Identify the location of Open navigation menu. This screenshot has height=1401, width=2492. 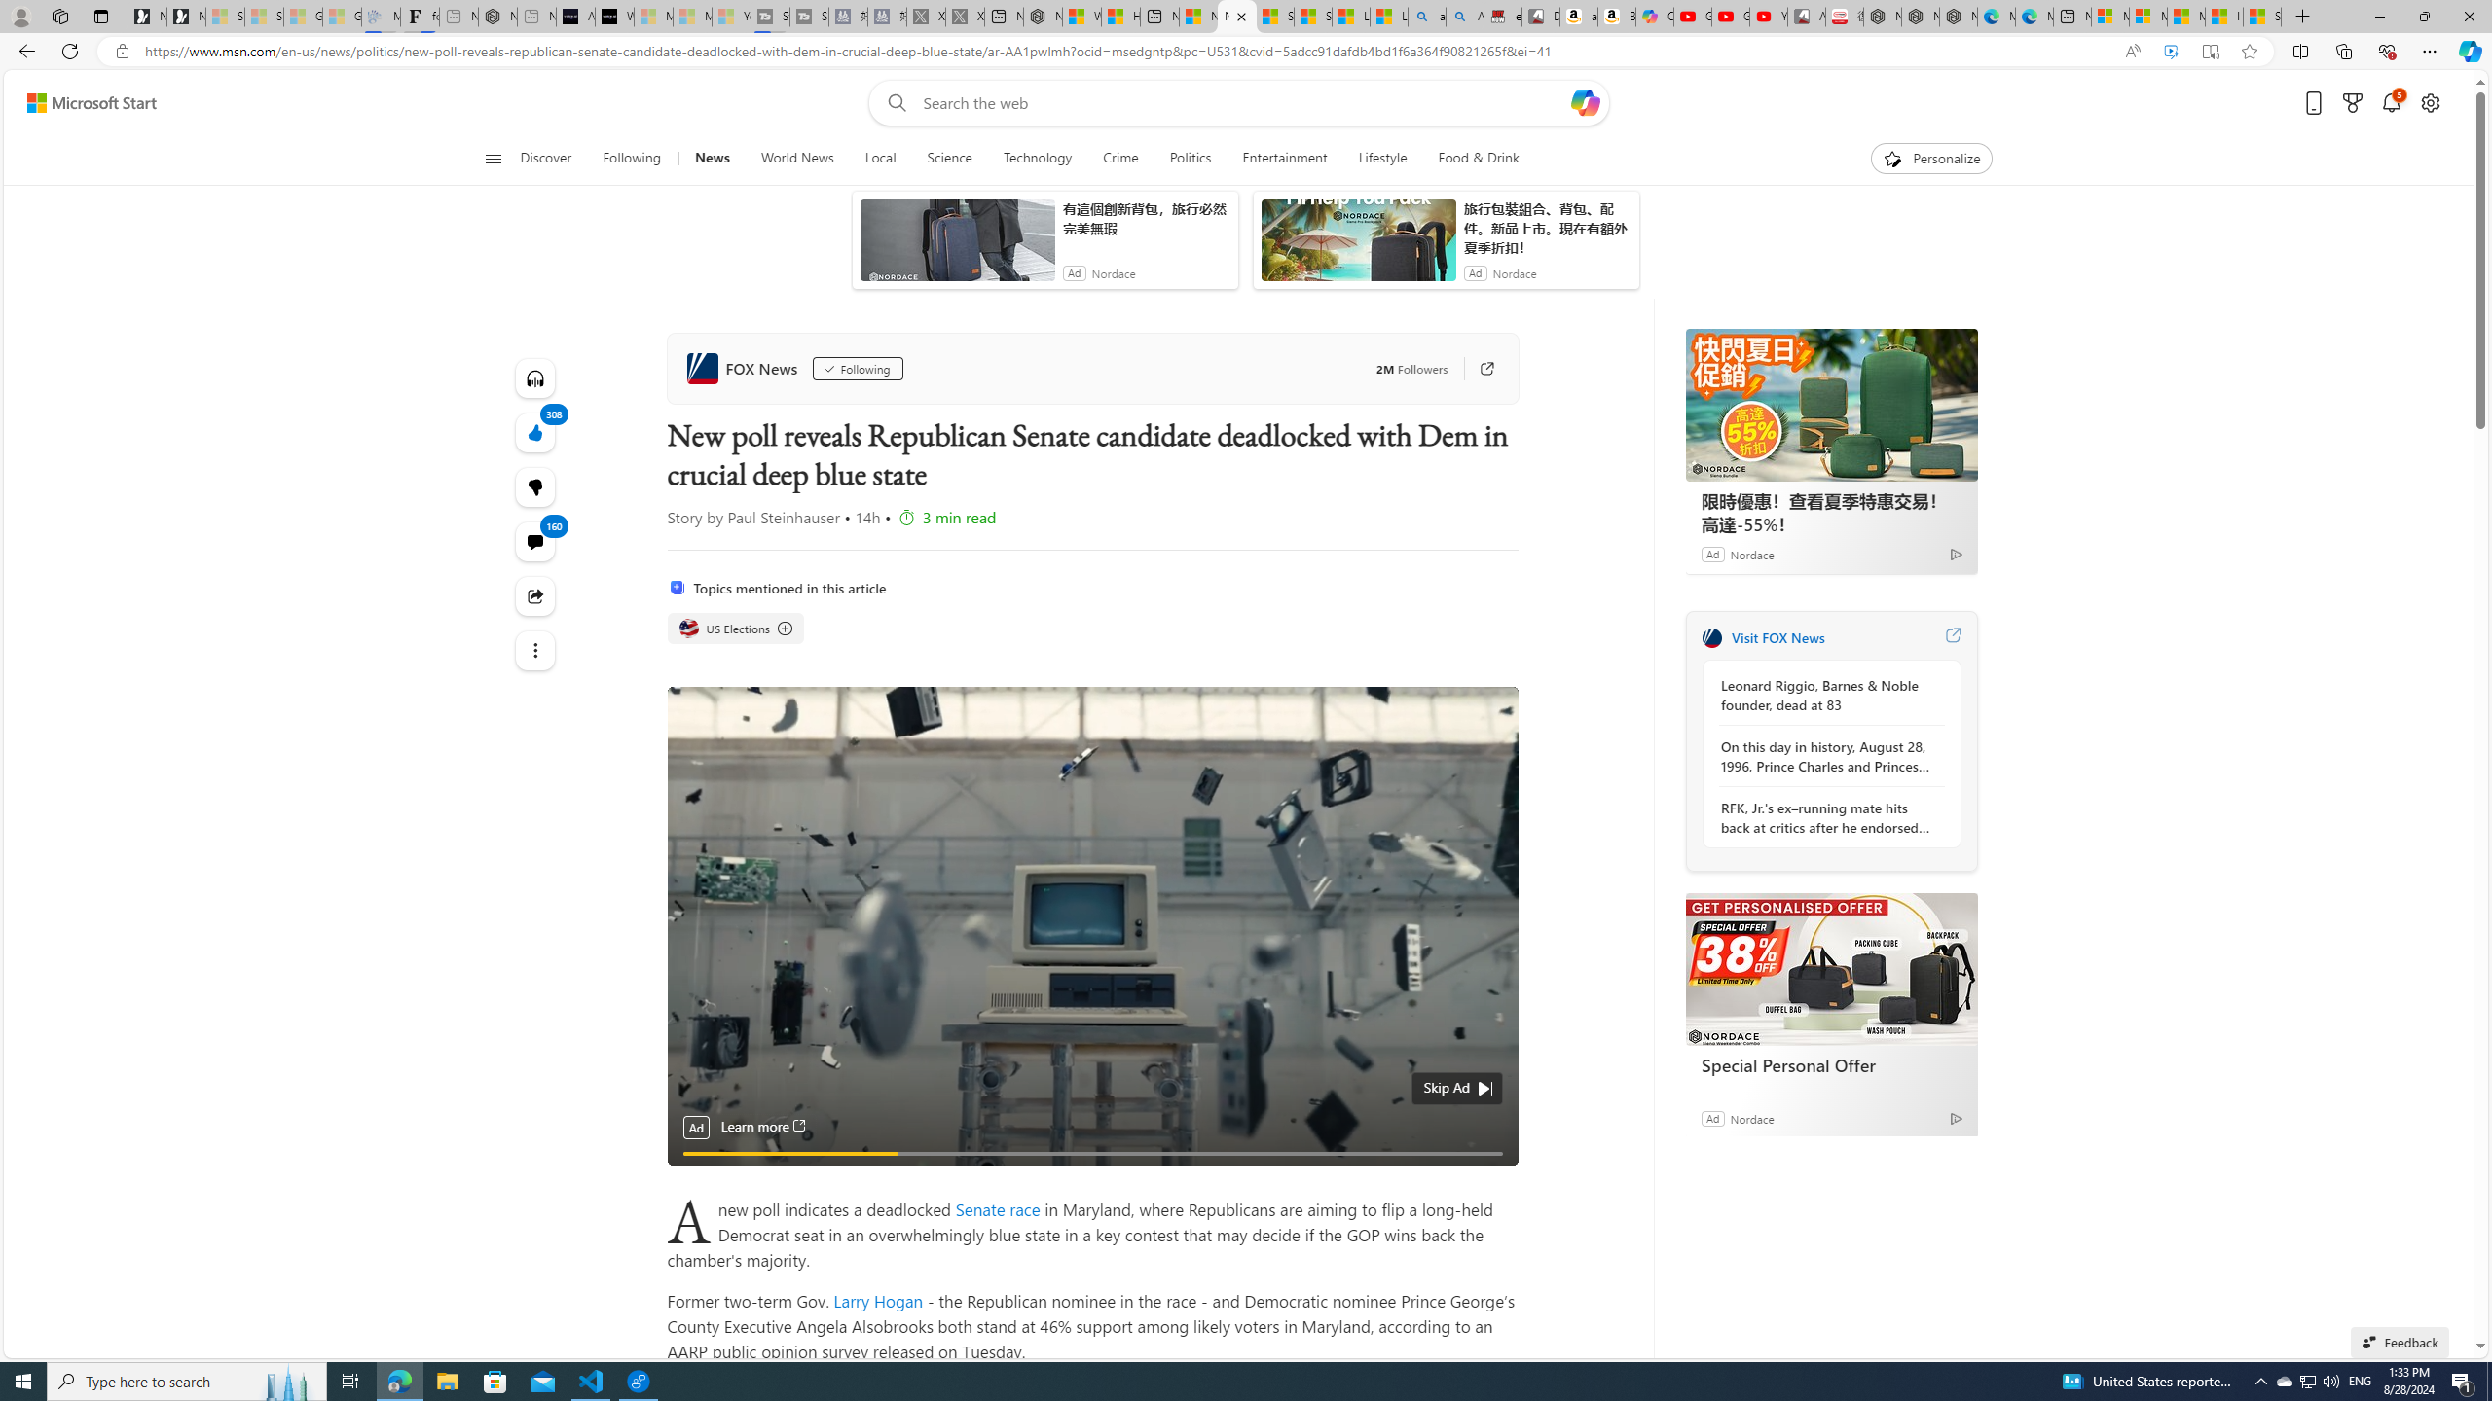
(492, 158).